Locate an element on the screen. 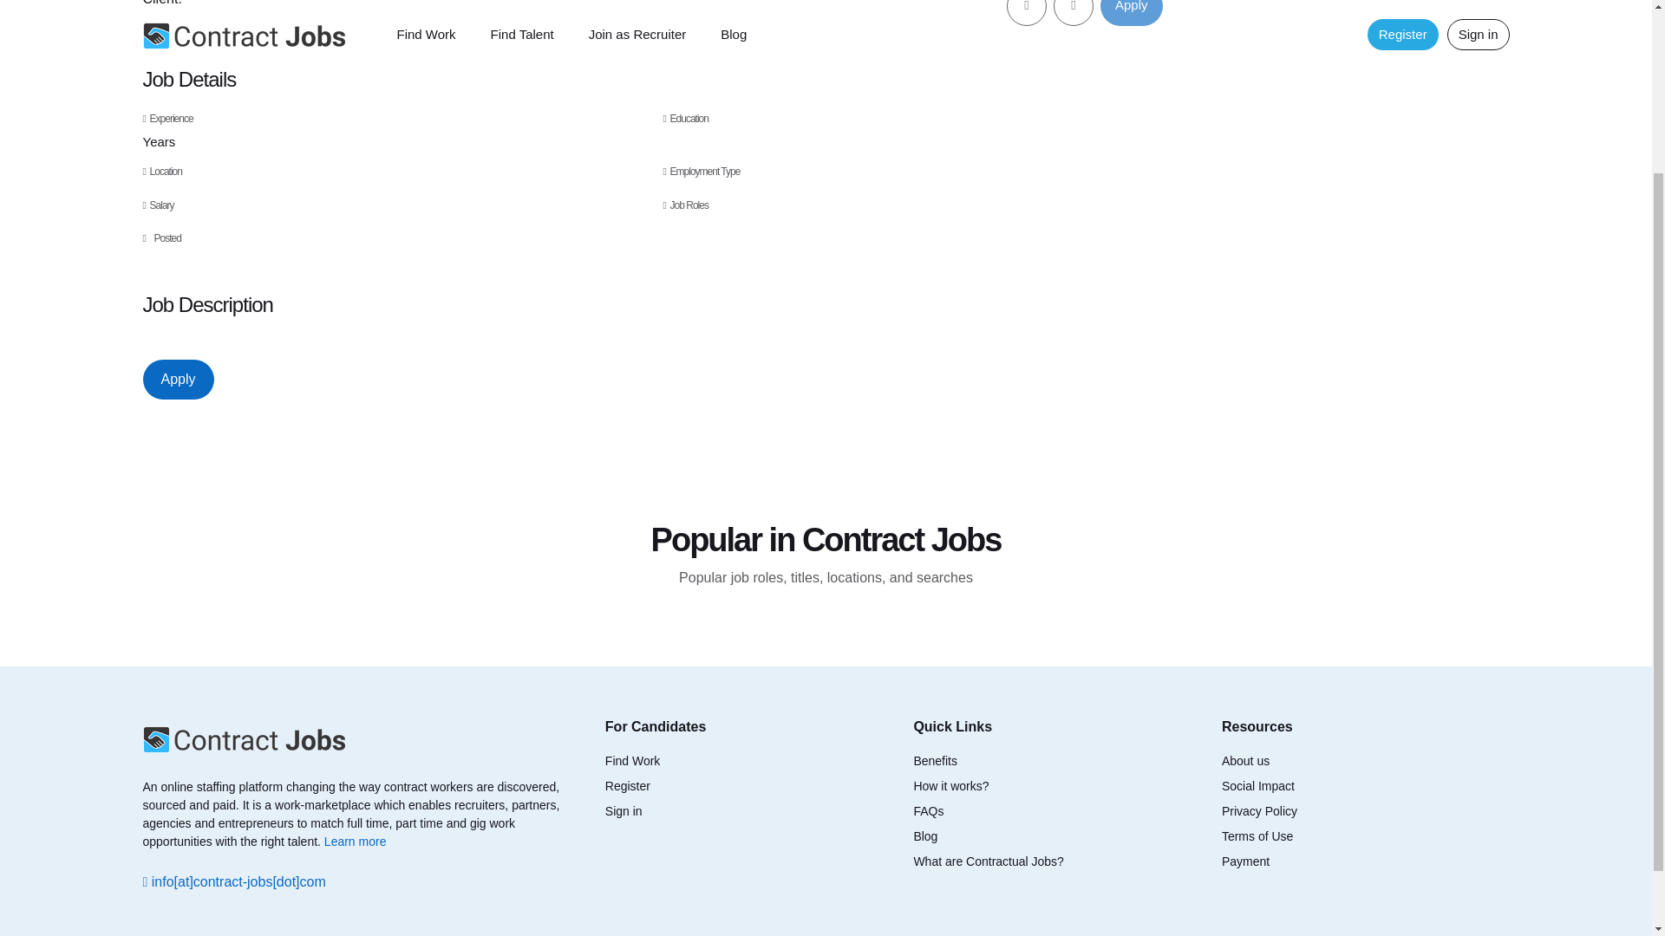  How it works? is located at coordinates (950, 785).